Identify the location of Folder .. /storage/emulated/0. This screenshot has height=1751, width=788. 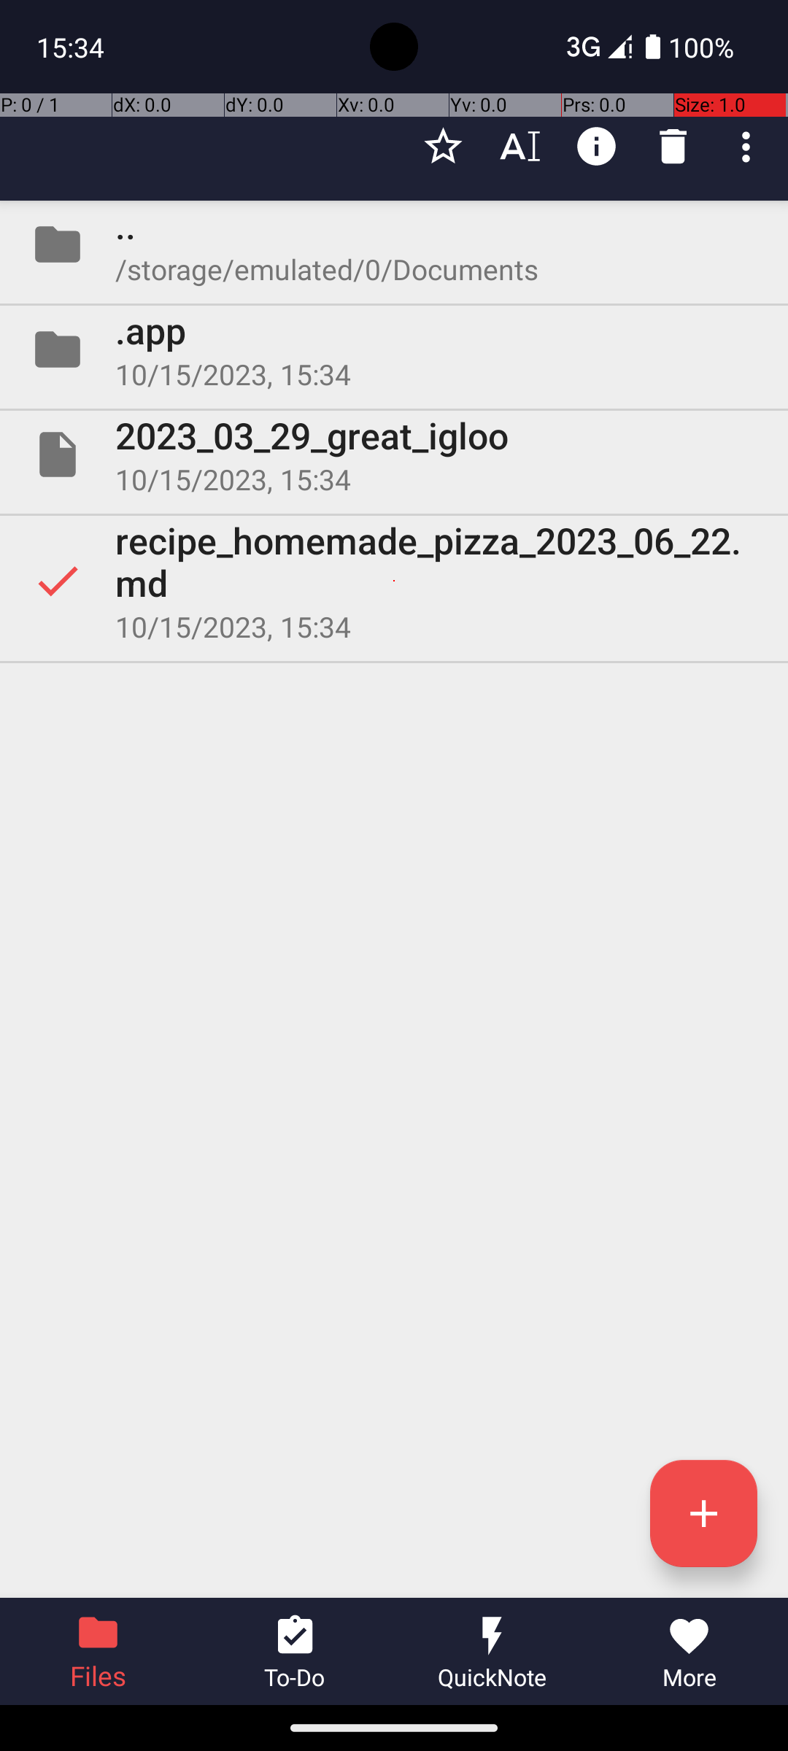
(394, 244).